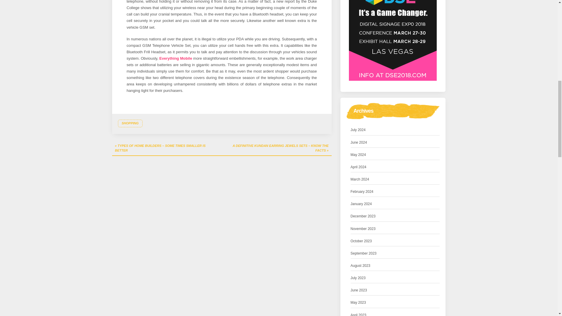 The image size is (562, 316). Describe the element at coordinates (359, 142) in the screenshot. I see `June 2024` at that location.